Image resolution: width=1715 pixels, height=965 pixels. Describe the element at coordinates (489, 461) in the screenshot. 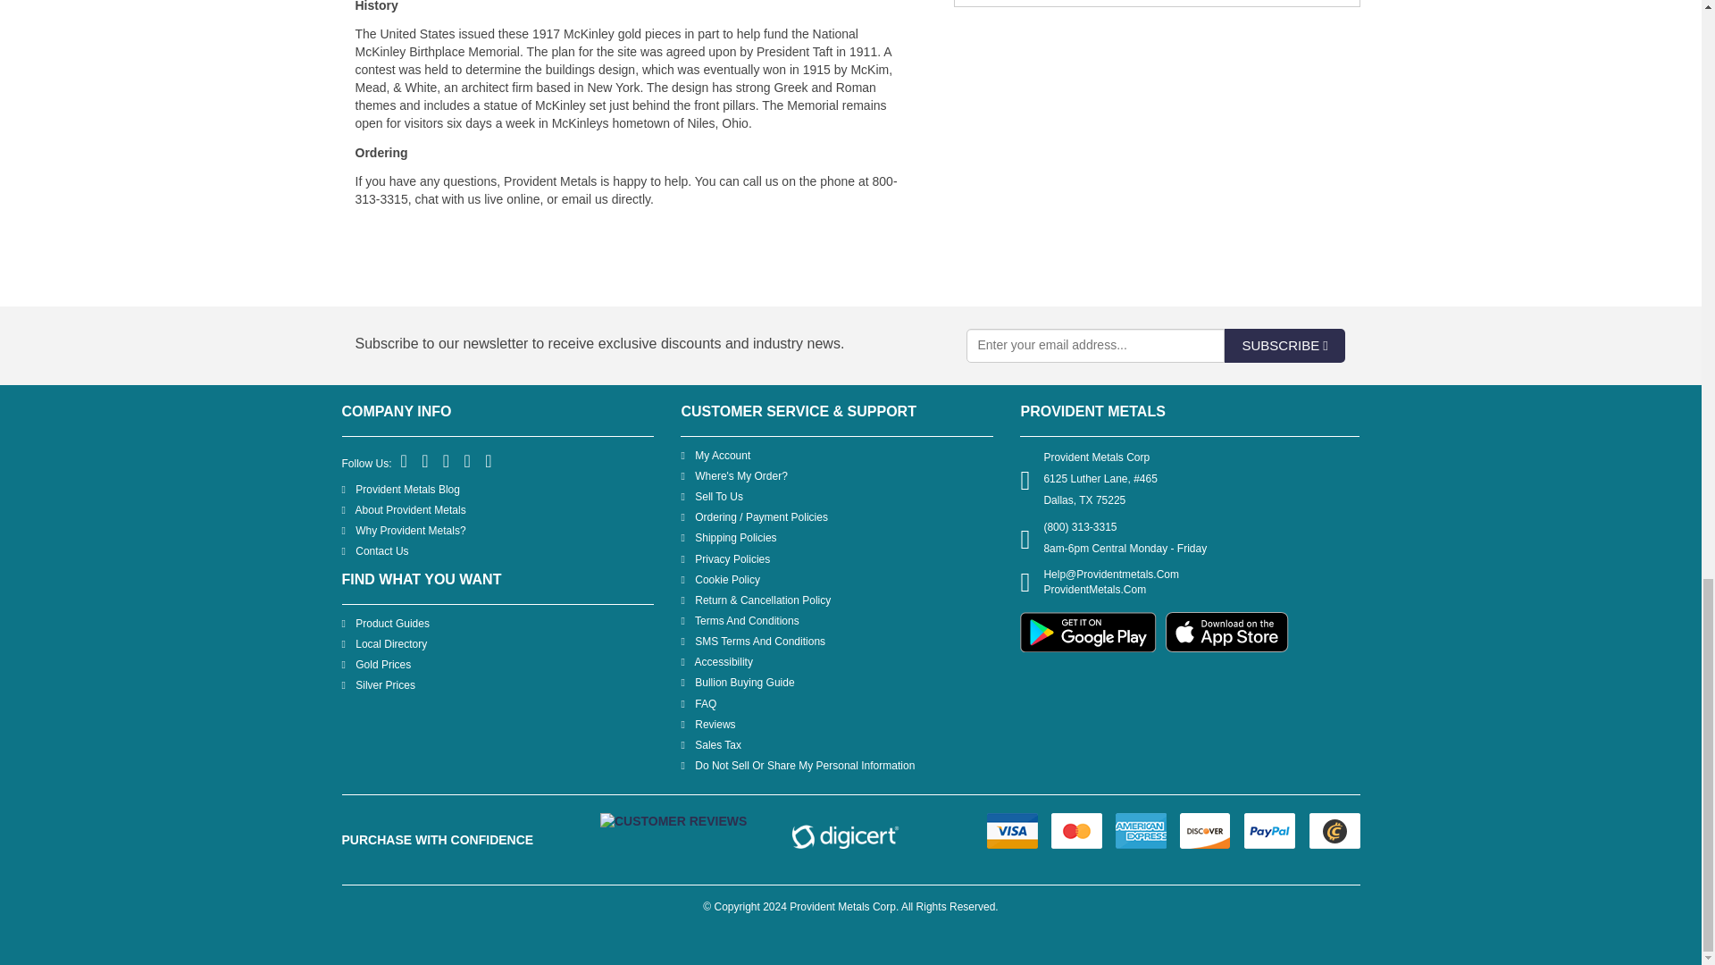

I see `Instagram` at that location.